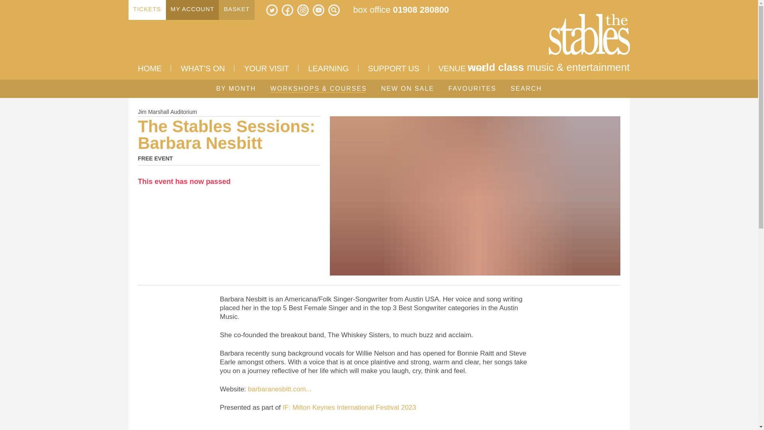  What do you see at coordinates (328, 68) in the screenshot?
I see `LEARNING` at bounding box center [328, 68].